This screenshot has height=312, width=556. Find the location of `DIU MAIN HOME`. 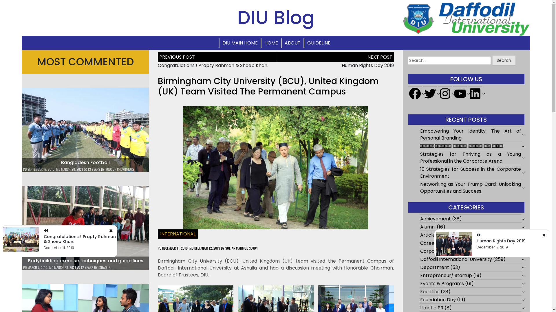

DIU MAIN HOME is located at coordinates (240, 43).